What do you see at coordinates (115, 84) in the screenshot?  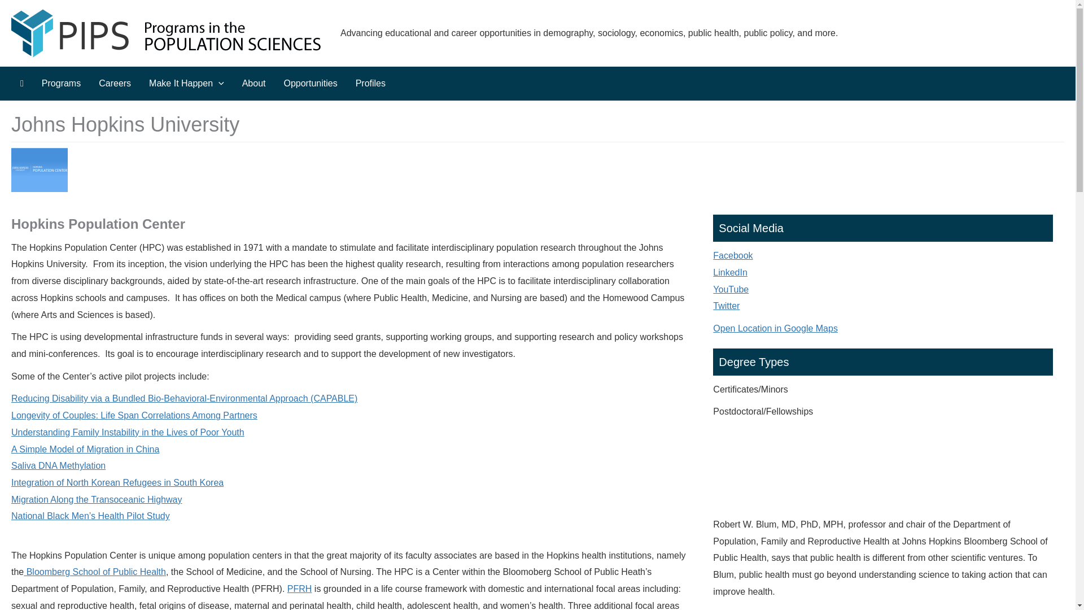 I see `Careers` at bounding box center [115, 84].